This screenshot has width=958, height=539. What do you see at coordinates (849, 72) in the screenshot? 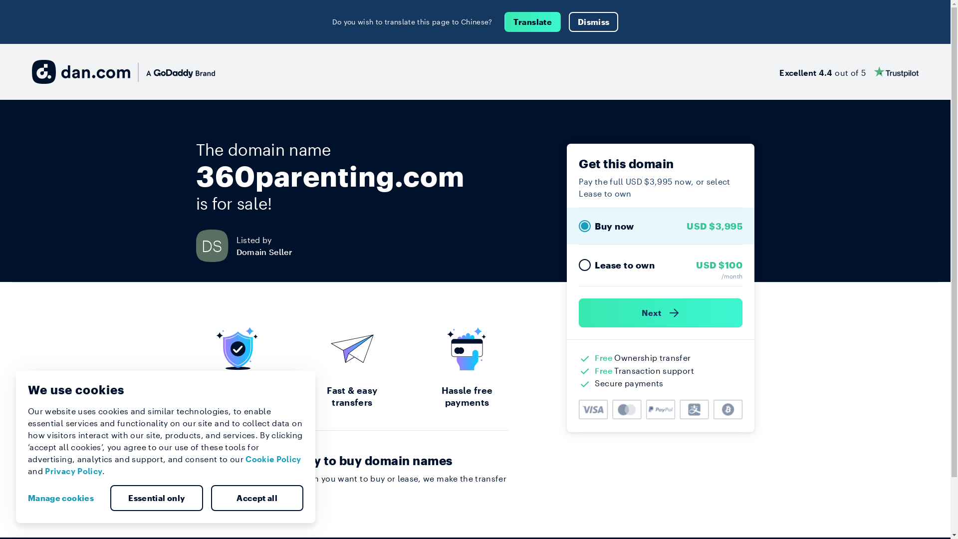
I see `Excellent 4.4 out of 5` at bounding box center [849, 72].